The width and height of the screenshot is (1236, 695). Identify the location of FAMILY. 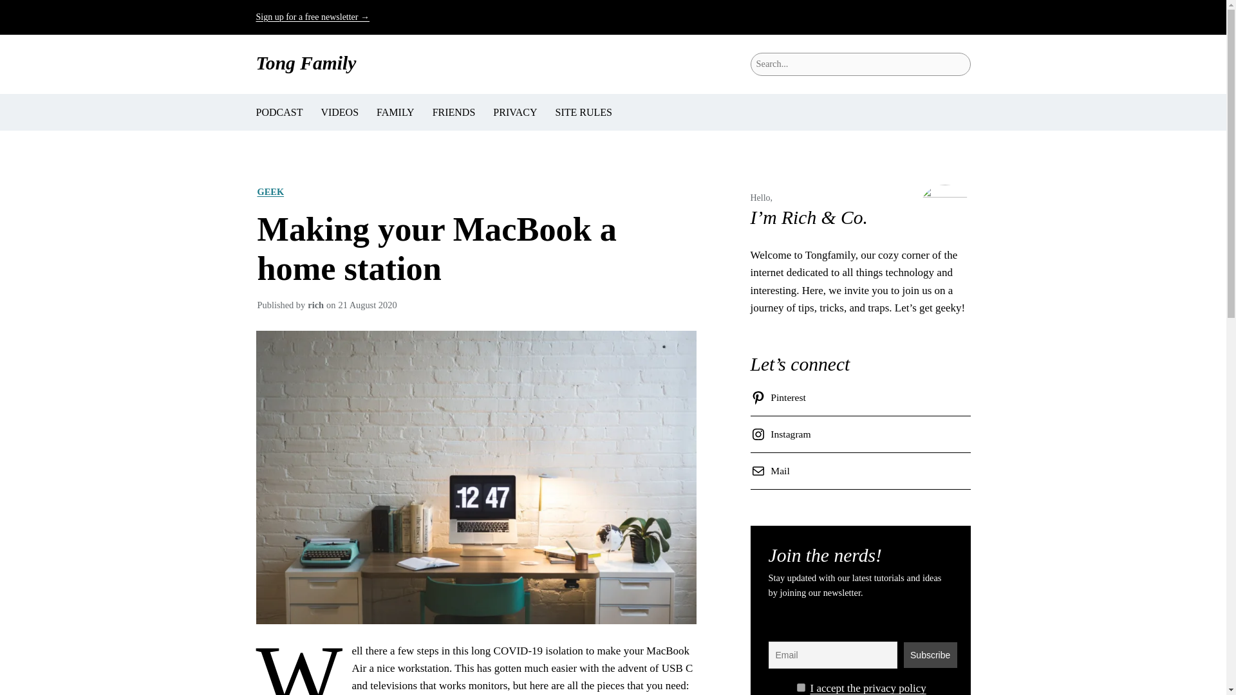
(395, 112).